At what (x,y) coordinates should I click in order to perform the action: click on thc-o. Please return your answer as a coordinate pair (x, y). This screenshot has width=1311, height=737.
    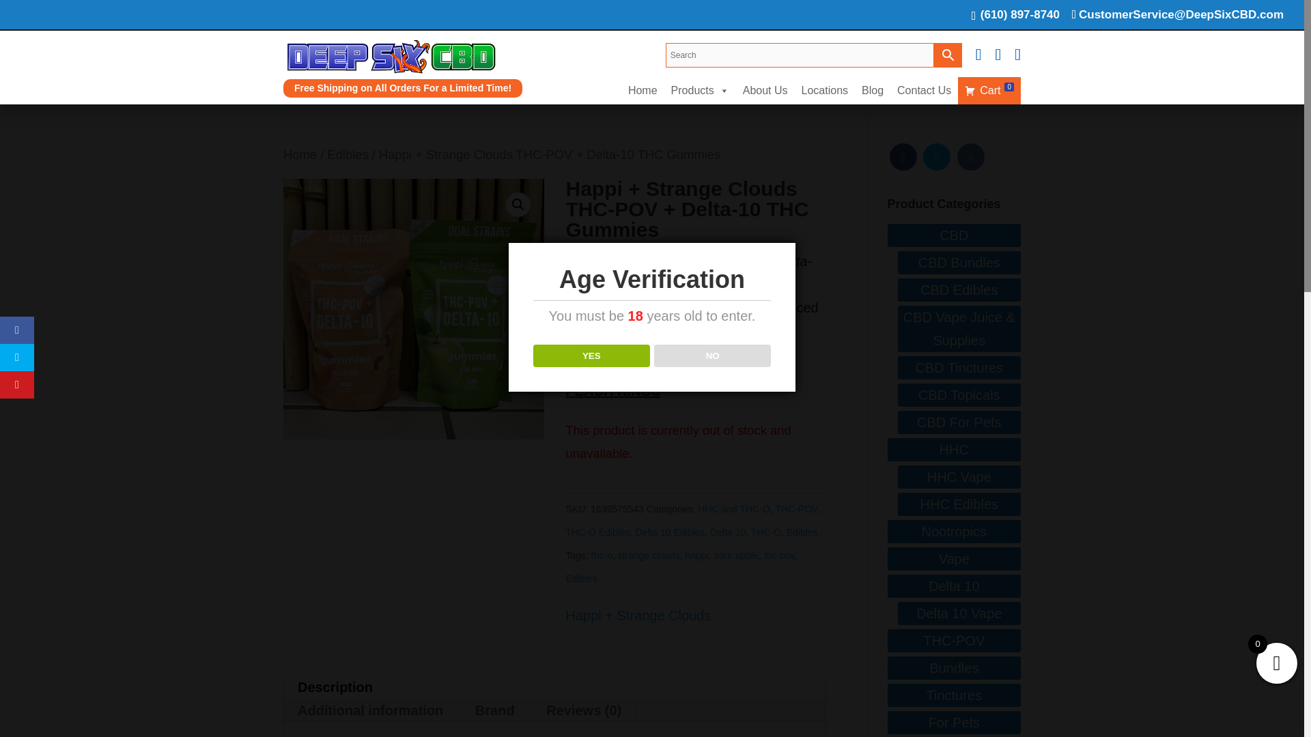
    Looking at the image, I should click on (601, 555).